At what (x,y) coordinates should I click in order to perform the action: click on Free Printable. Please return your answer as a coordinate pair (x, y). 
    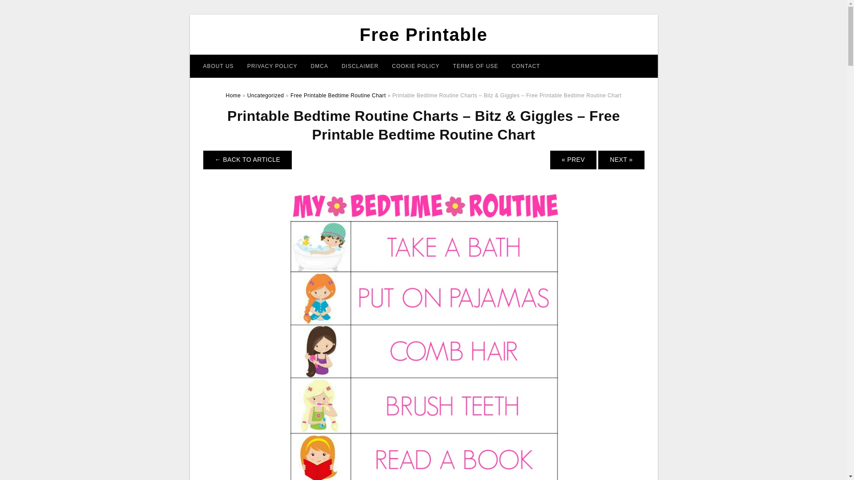
    Looking at the image, I should click on (423, 35).